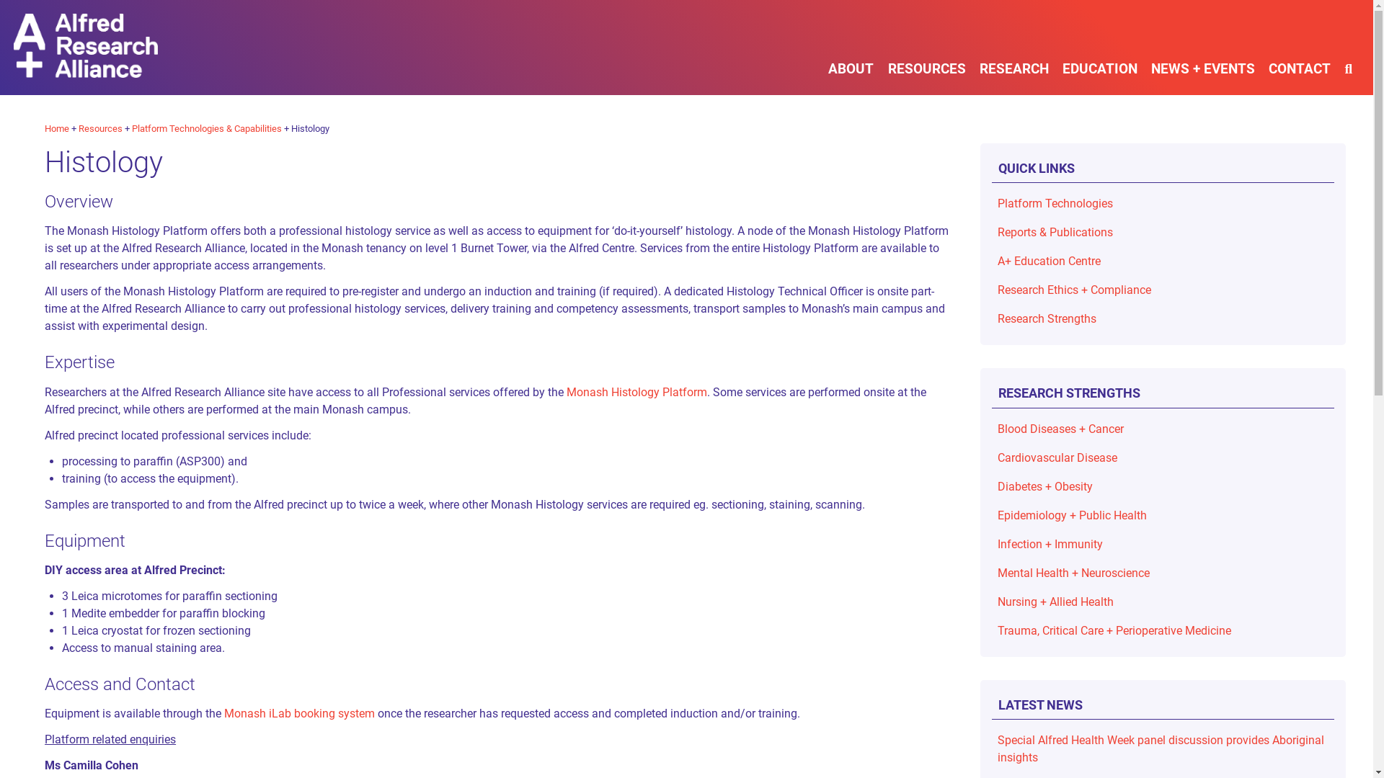 The width and height of the screenshot is (1384, 778). What do you see at coordinates (1163, 233) in the screenshot?
I see `Reports & Publications` at bounding box center [1163, 233].